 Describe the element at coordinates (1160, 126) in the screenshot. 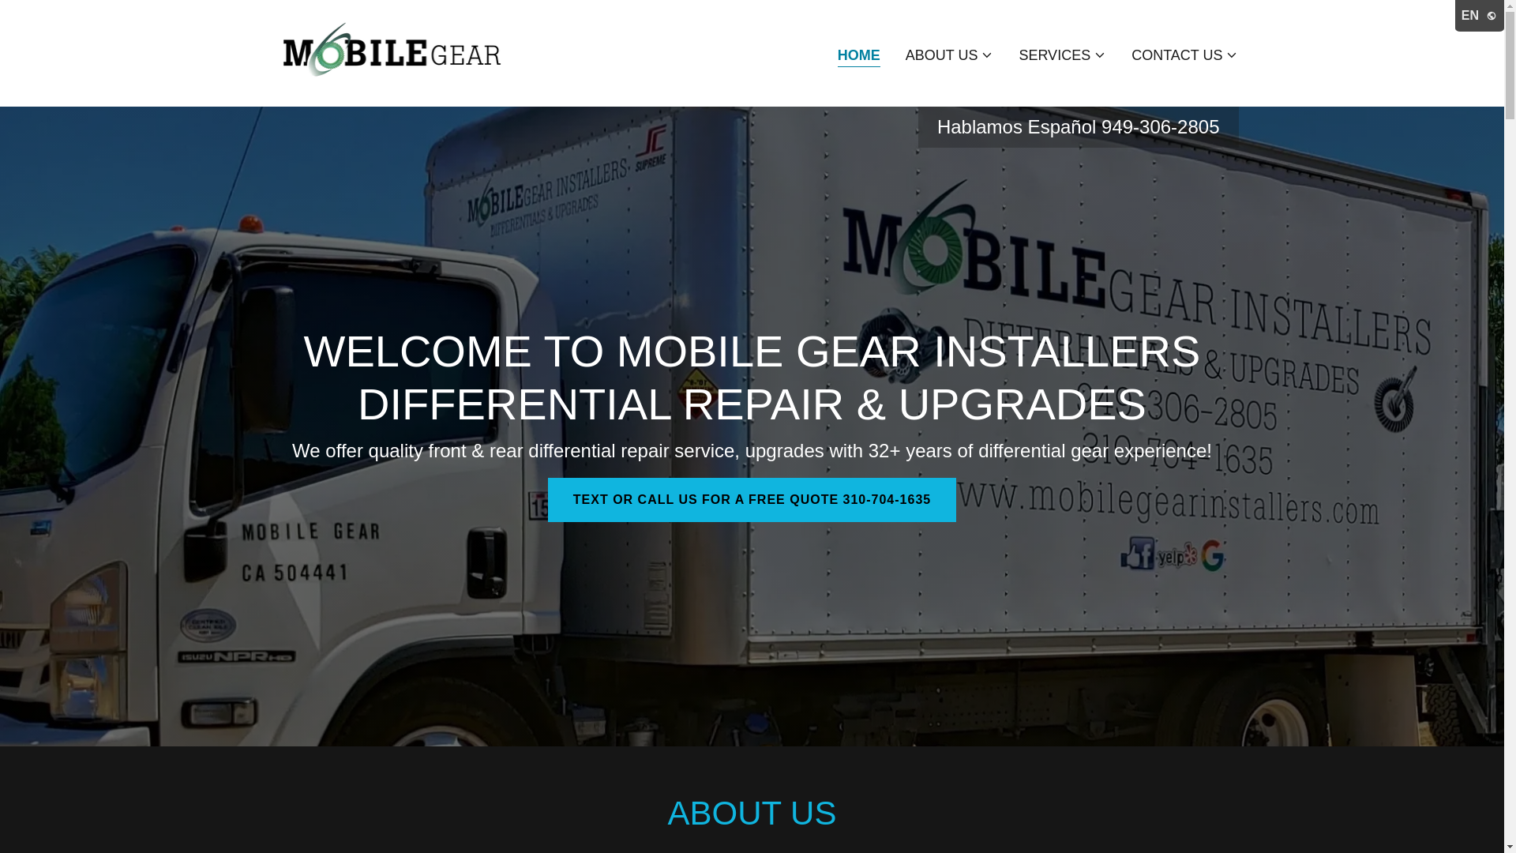

I see `949-306-2805` at that location.